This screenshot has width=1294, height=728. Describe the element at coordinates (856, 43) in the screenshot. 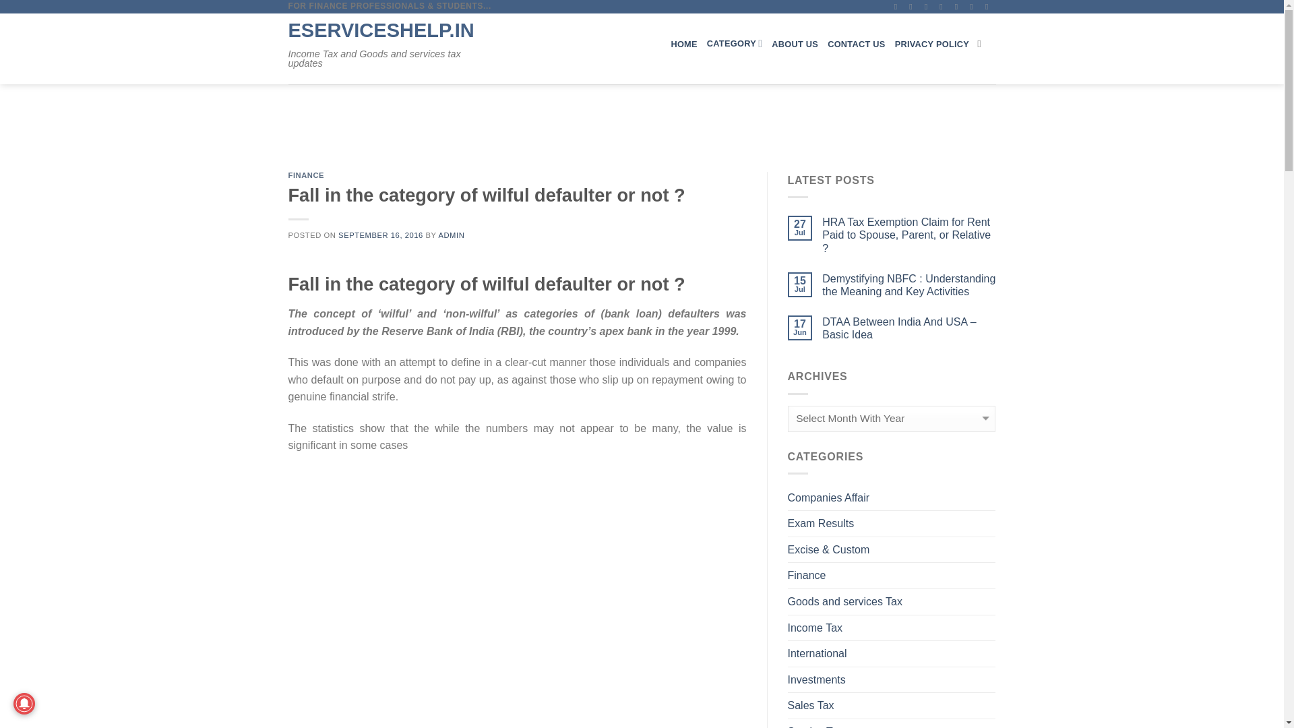

I see `CONTACT US` at that location.